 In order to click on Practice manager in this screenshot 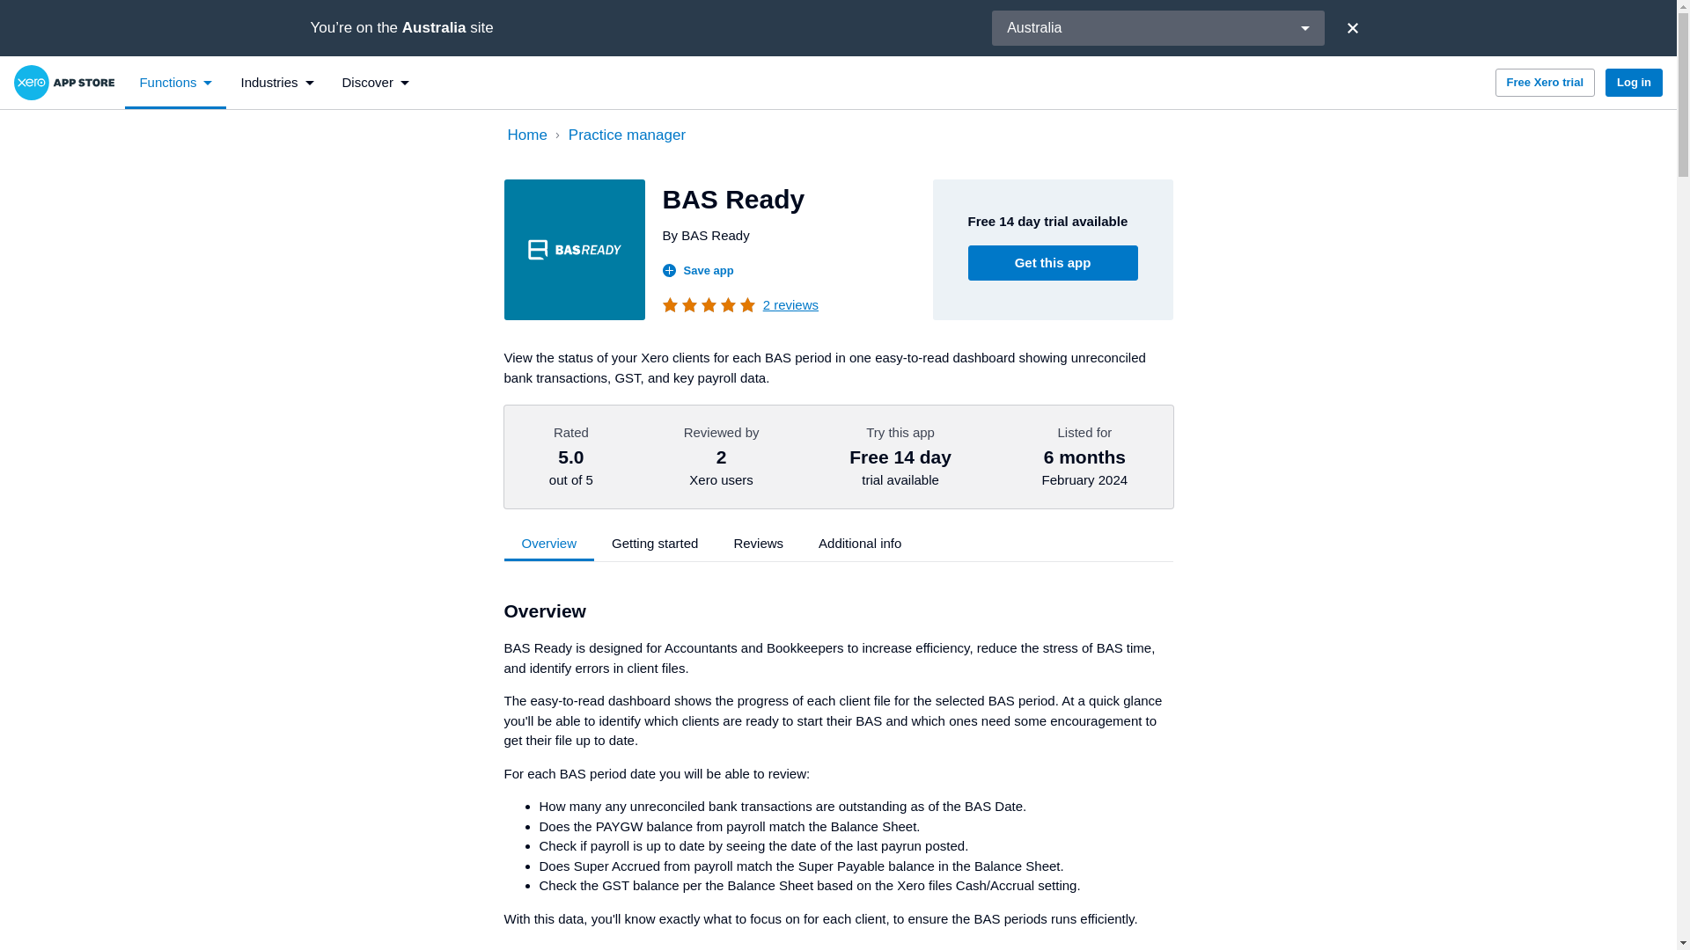, I will do `click(866, 135)`.